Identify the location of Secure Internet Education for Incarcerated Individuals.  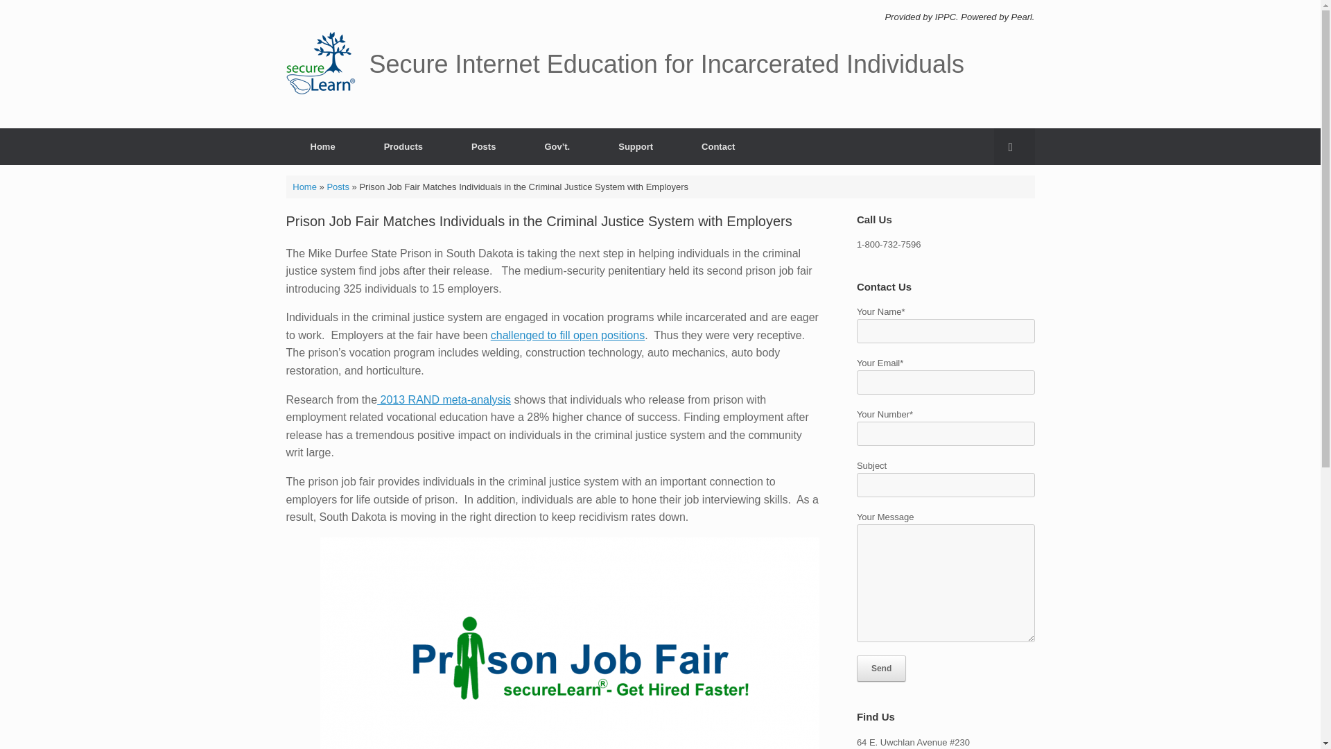
(625, 64).